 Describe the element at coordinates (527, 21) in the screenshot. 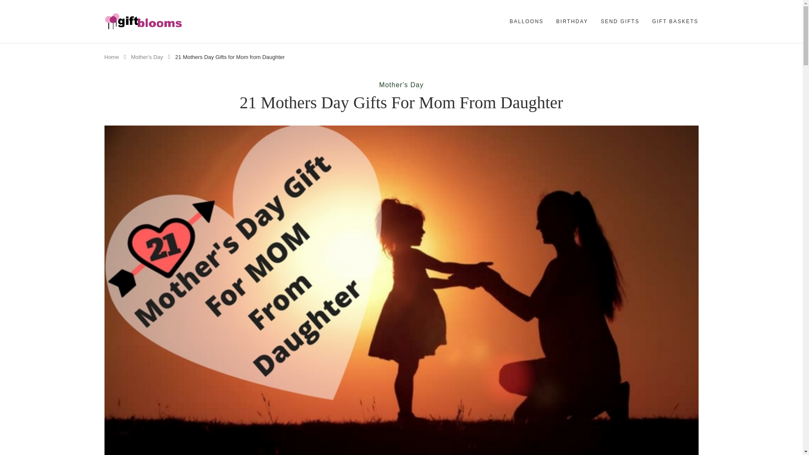

I see `BALLOONS` at that location.